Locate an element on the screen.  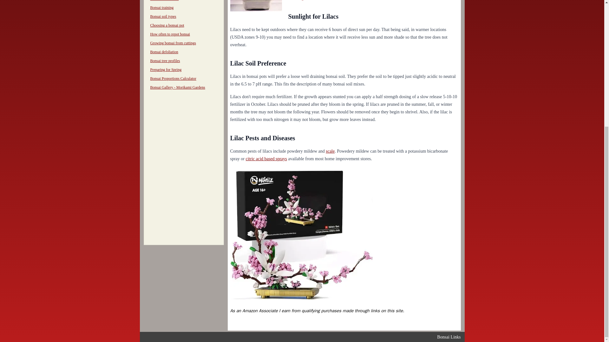
Bonsai defoliation is located at coordinates (164, 52).